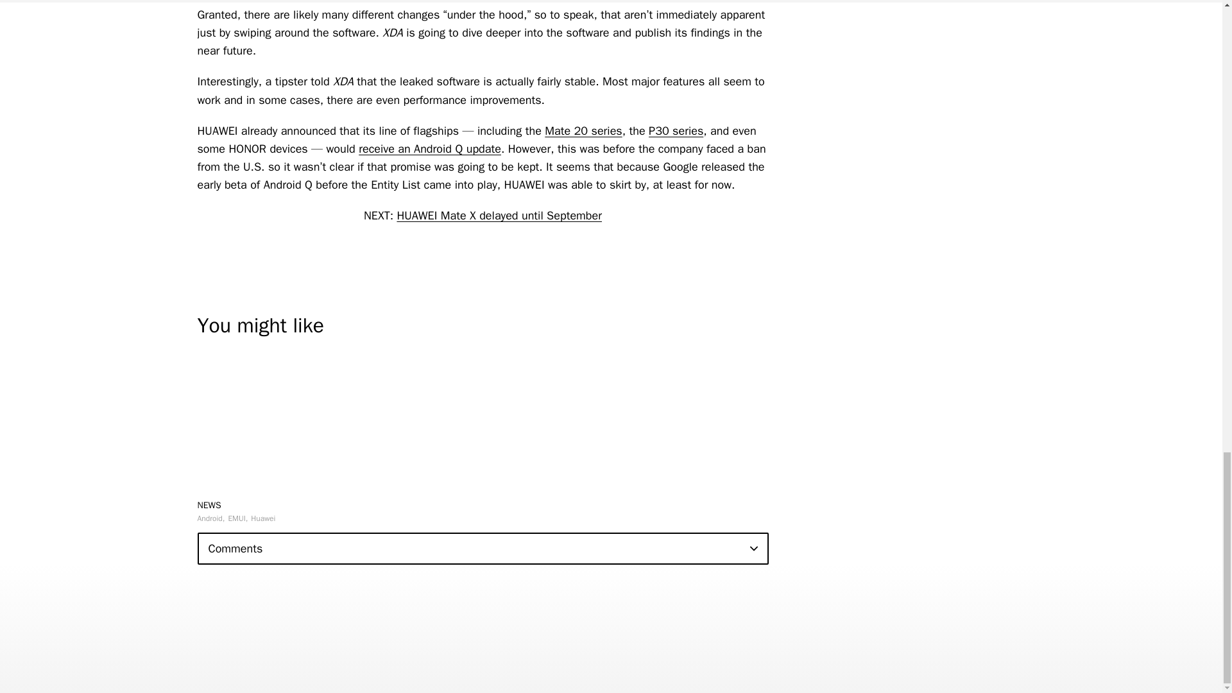  What do you see at coordinates (676, 131) in the screenshot?
I see `P30 series` at bounding box center [676, 131].